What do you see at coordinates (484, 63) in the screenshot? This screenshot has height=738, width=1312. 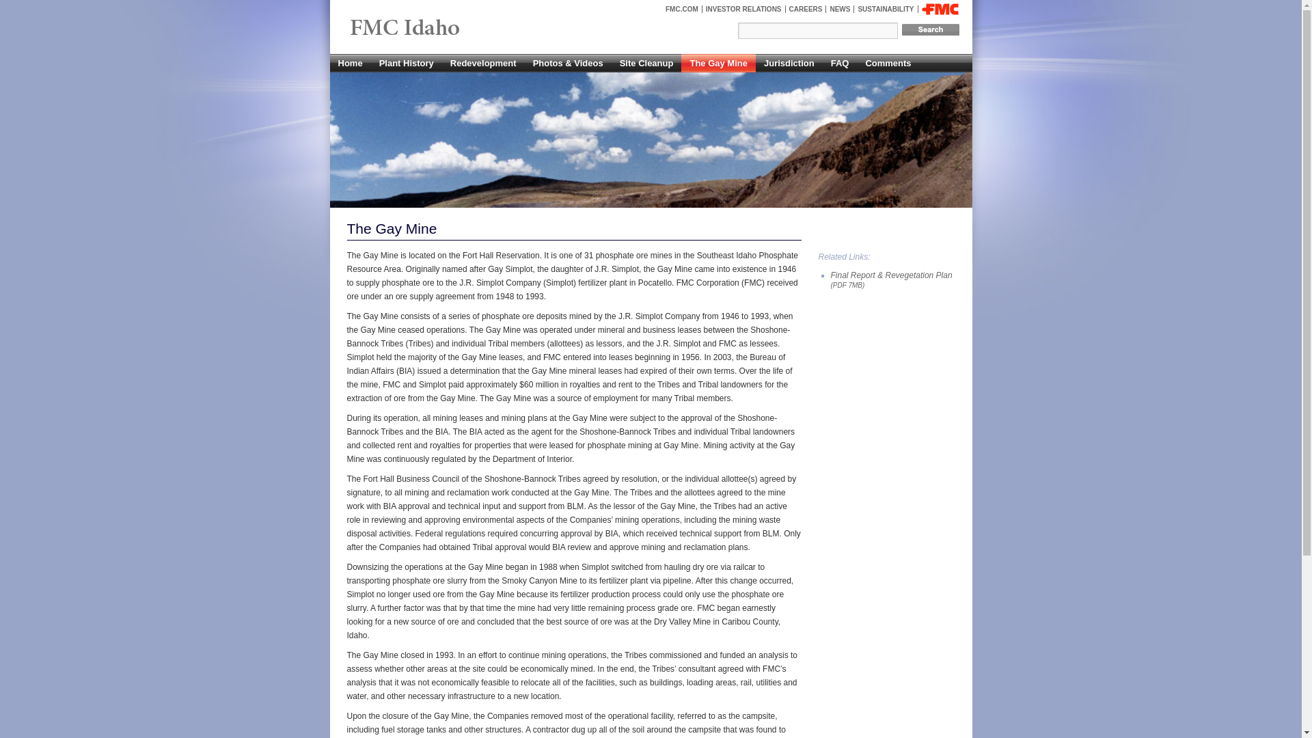 I see `Redevelopment` at bounding box center [484, 63].